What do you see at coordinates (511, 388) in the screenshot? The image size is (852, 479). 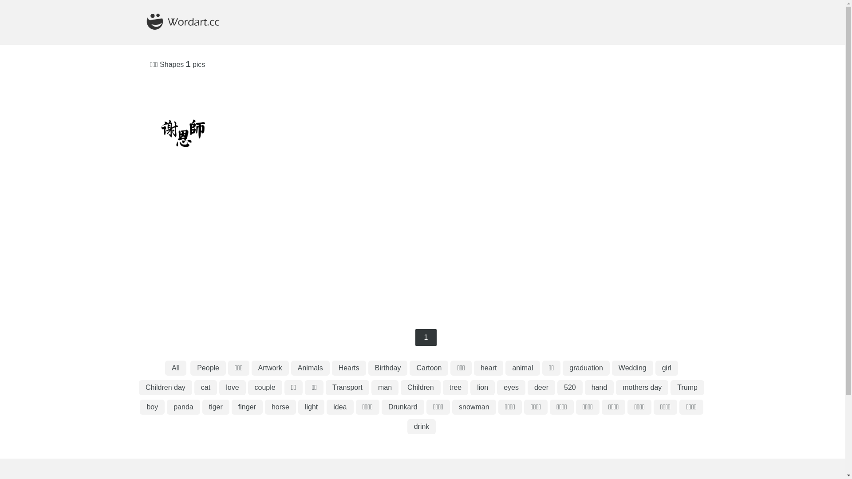 I see `eyes` at bounding box center [511, 388].